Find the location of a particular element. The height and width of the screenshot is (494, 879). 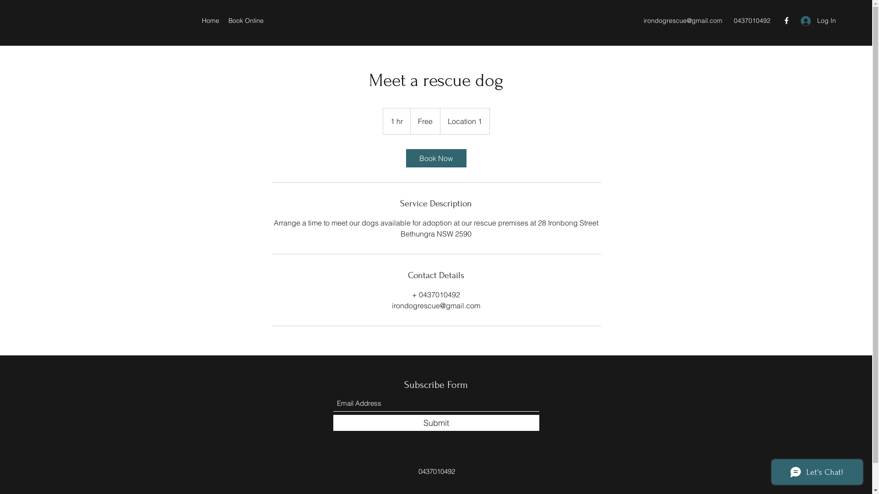

Book Now is located at coordinates (436, 158).